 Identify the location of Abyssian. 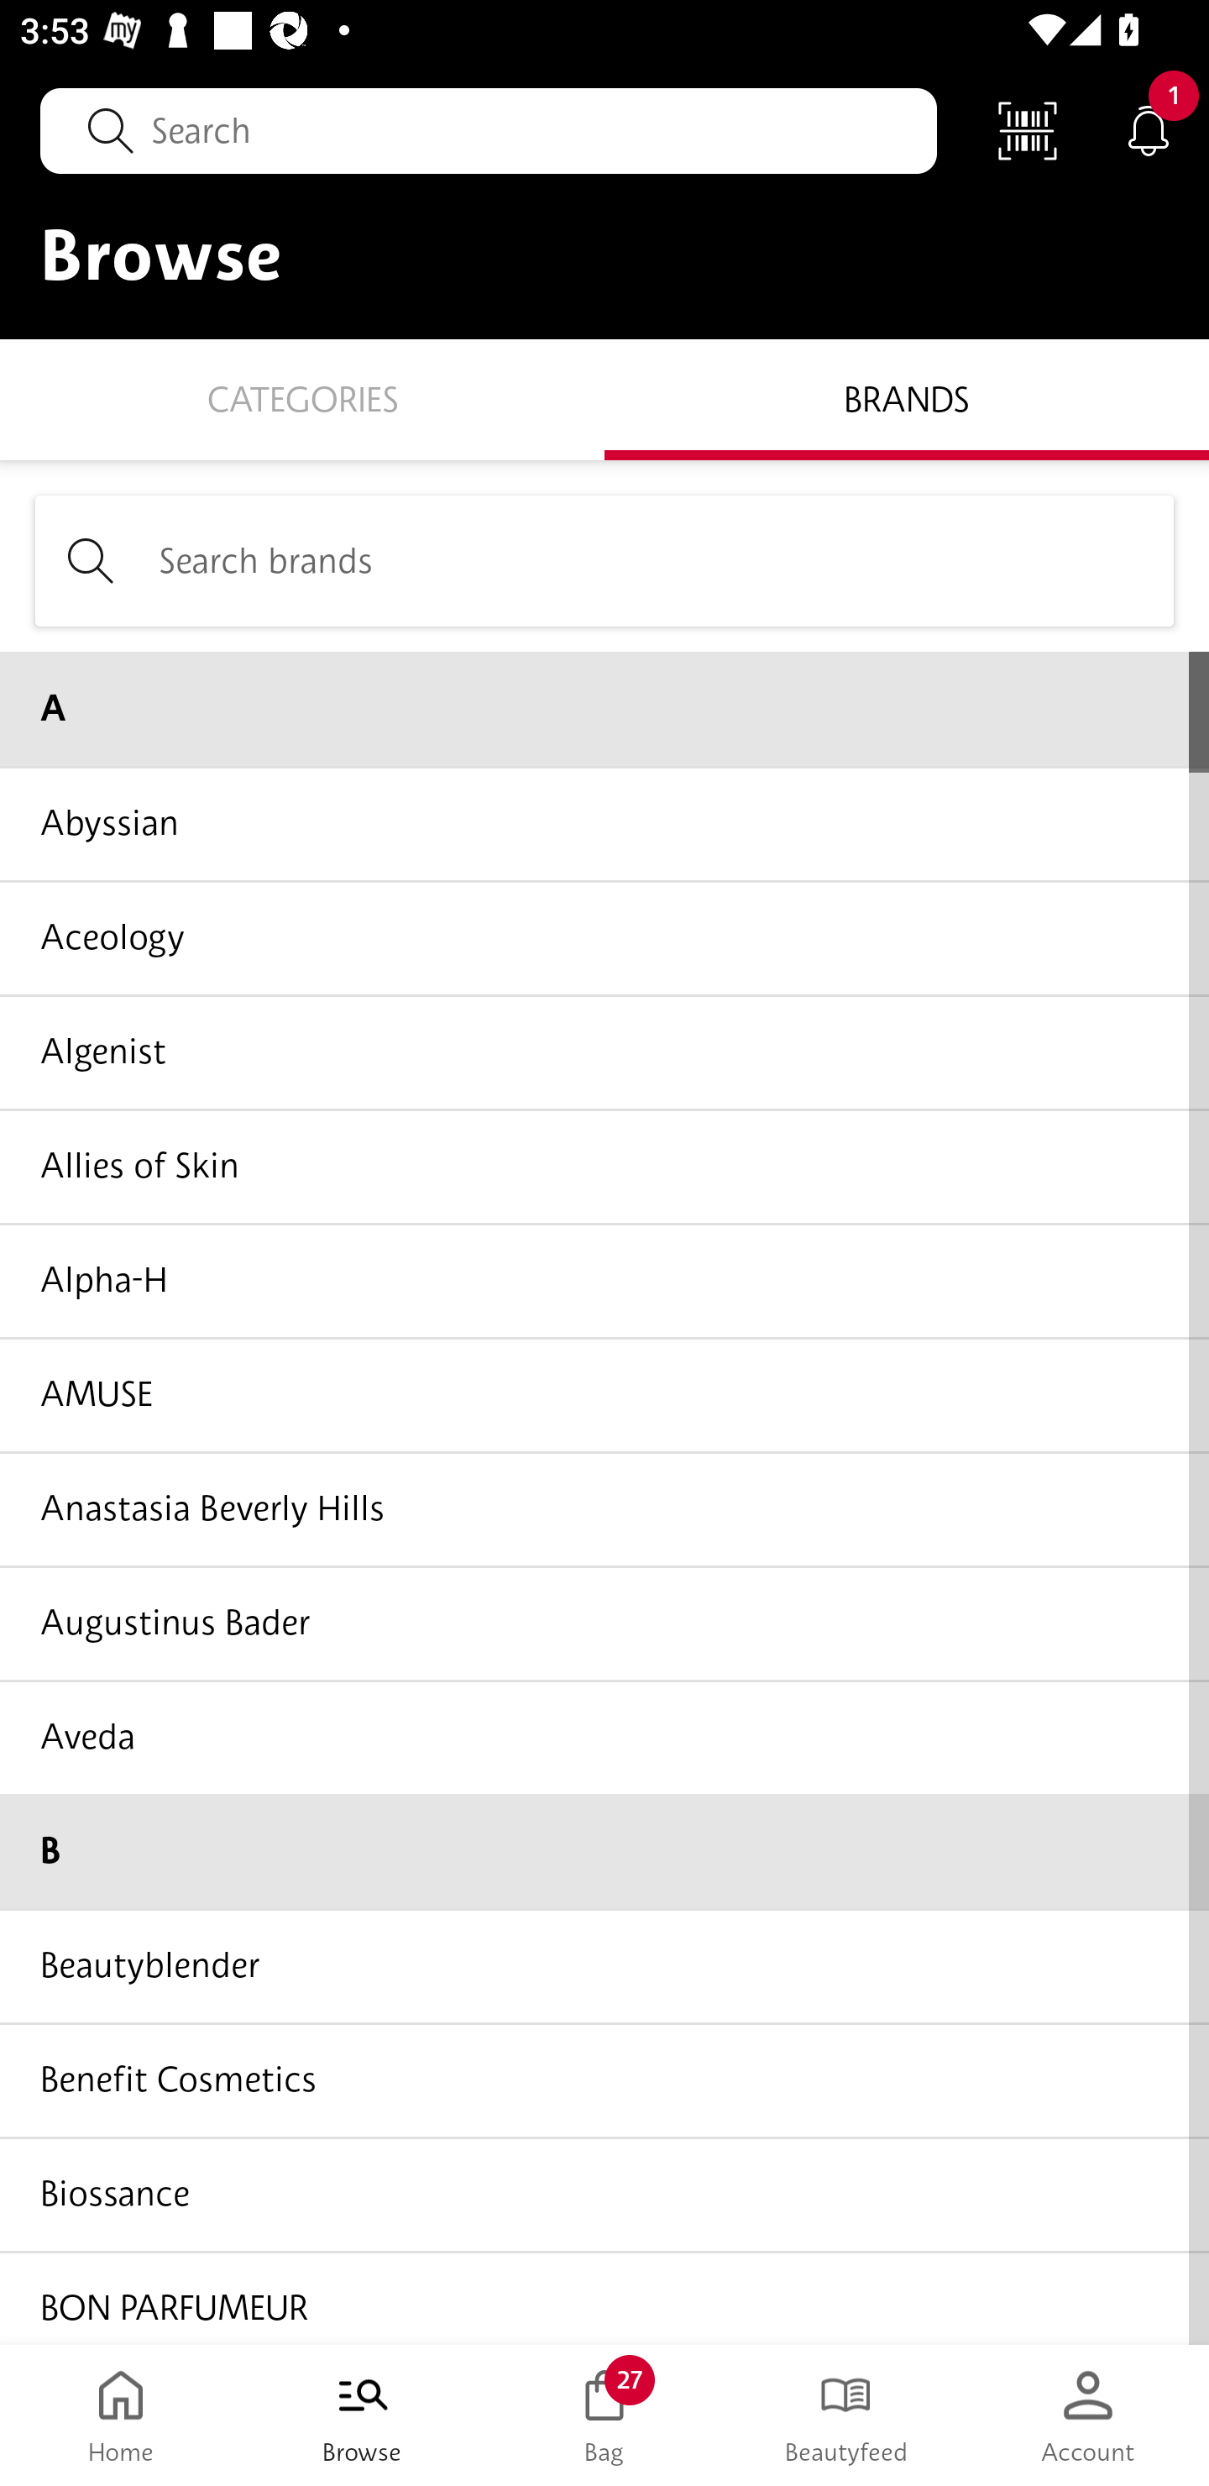
(604, 822).